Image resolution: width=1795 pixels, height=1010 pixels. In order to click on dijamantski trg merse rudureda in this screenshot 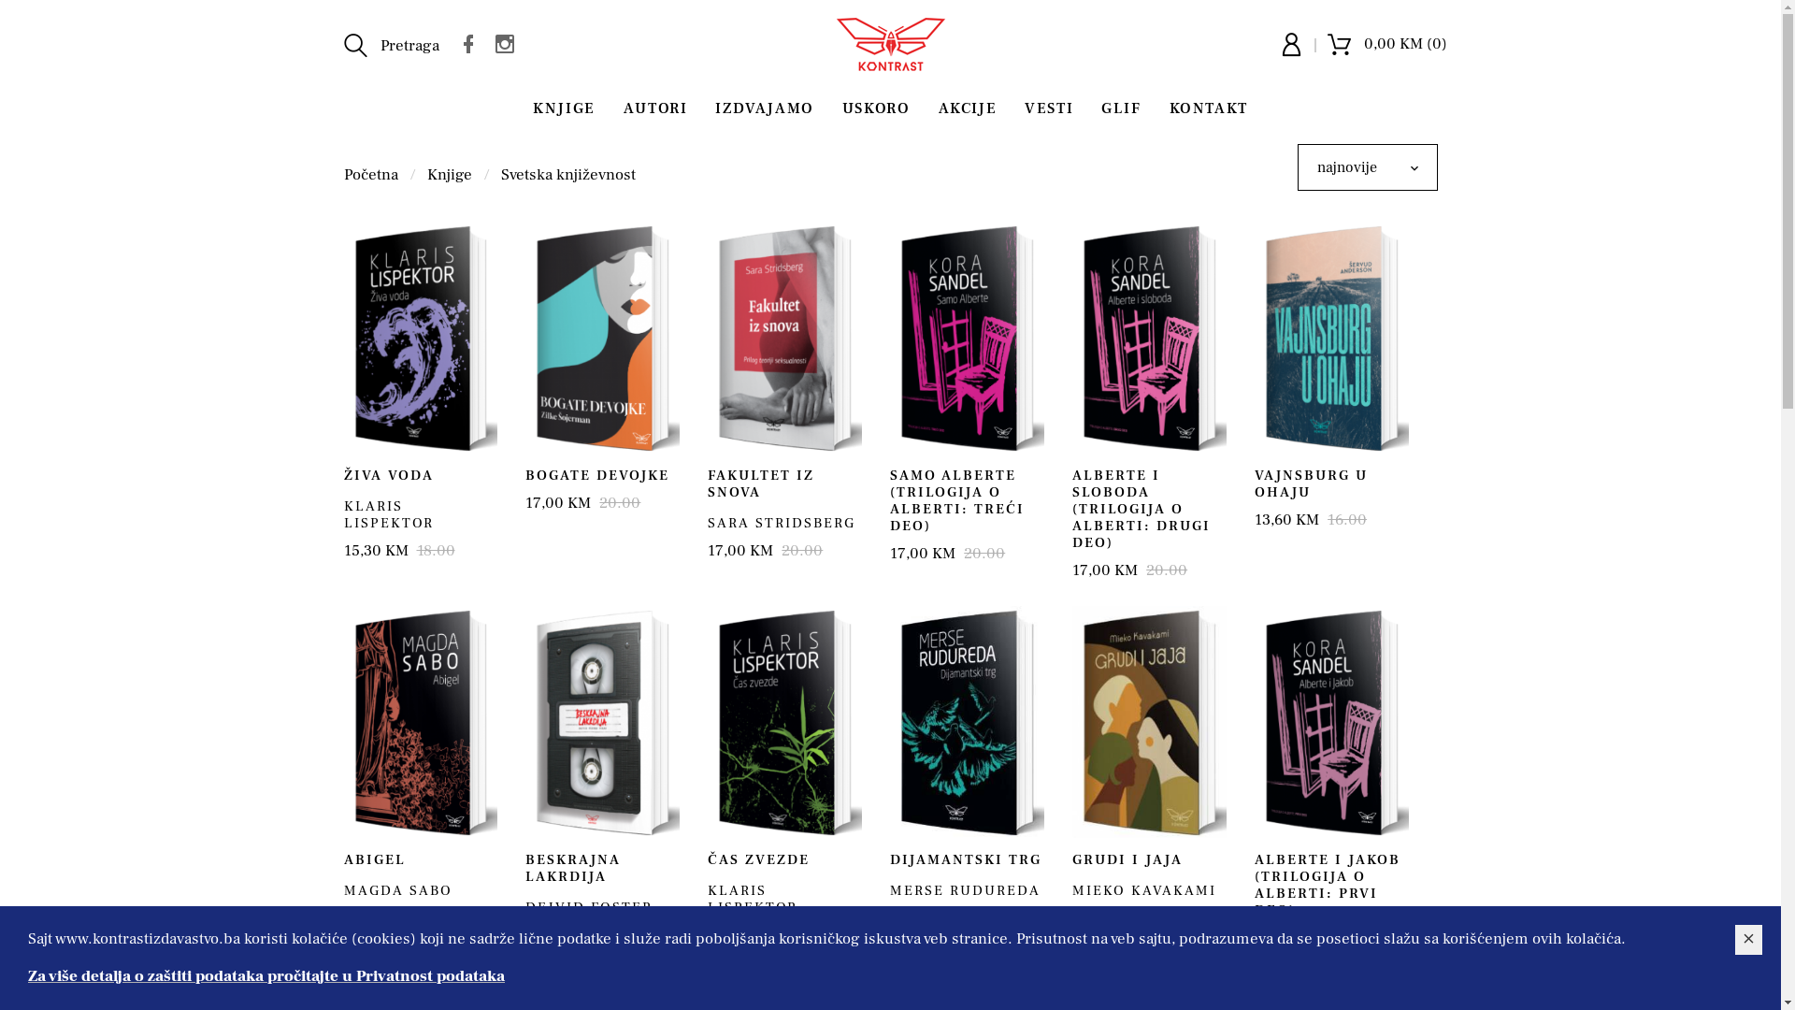, I will do `click(967, 722)`.